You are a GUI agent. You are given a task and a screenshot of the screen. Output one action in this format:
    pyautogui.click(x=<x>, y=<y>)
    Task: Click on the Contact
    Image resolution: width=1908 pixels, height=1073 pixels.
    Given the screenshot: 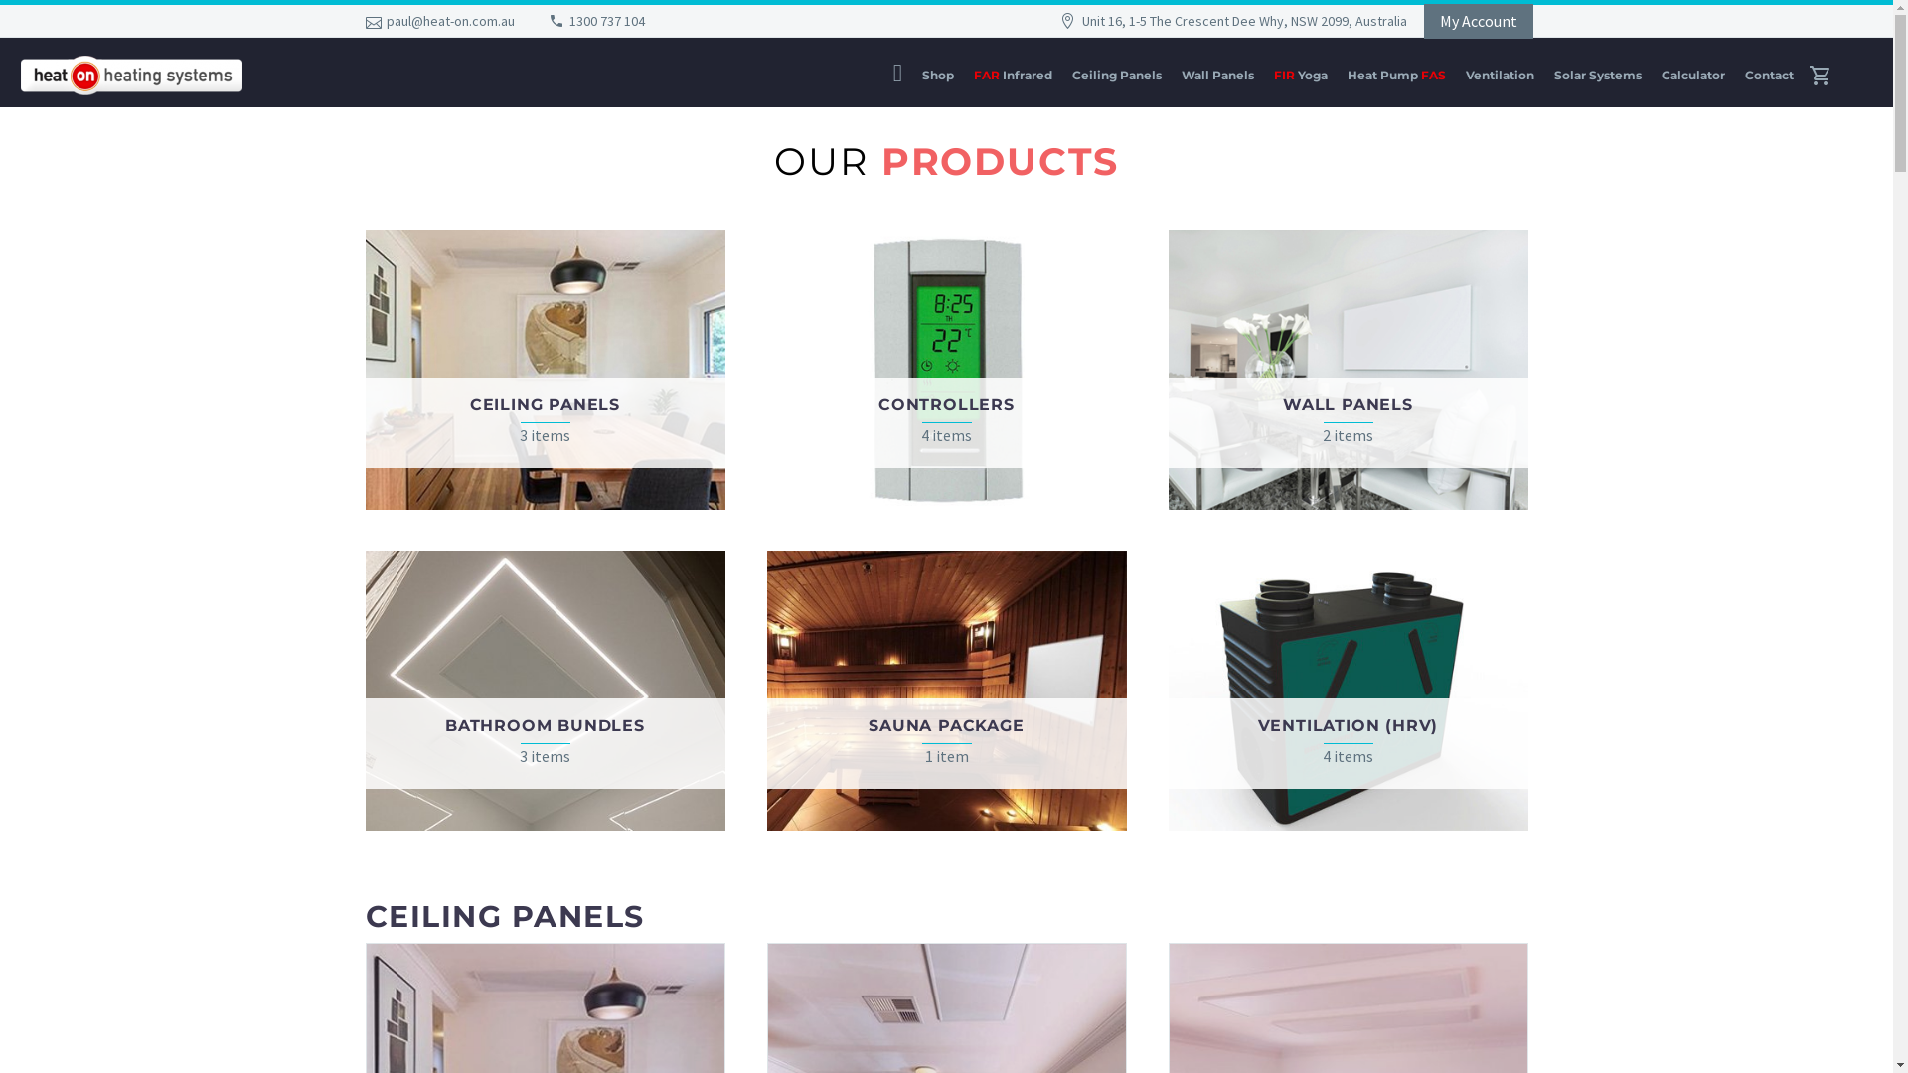 What is the action you would take?
    pyautogui.click(x=1769, y=76)
    